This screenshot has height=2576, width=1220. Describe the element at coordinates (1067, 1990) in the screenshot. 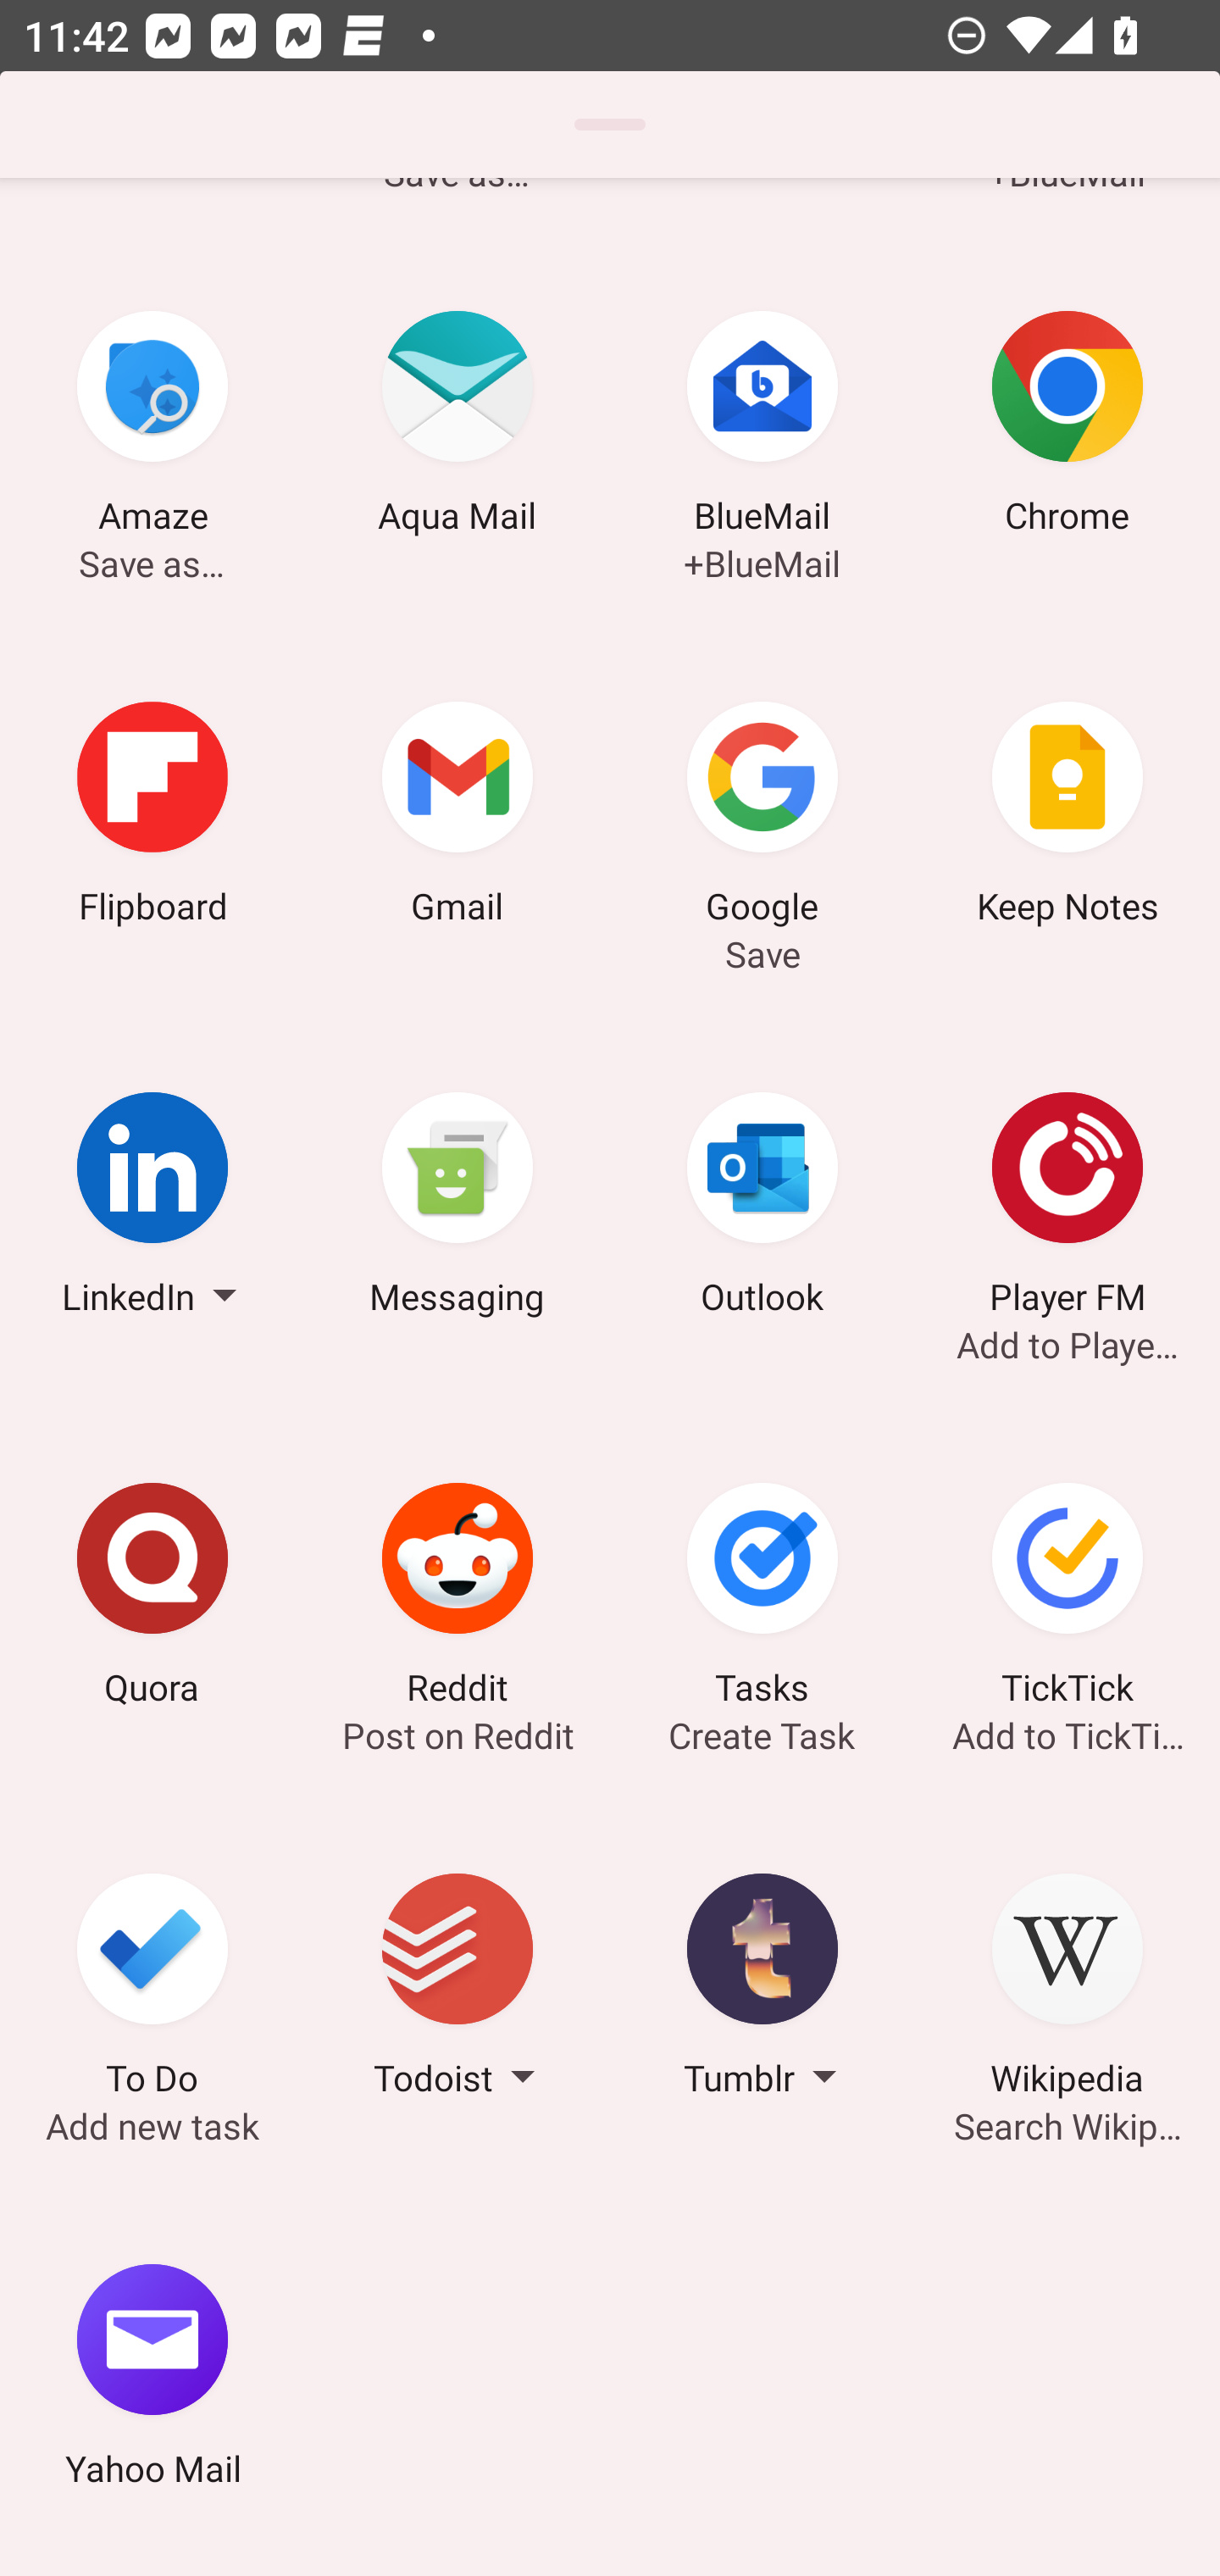

I see `Wikipedia Search Wikipedia` at that location.